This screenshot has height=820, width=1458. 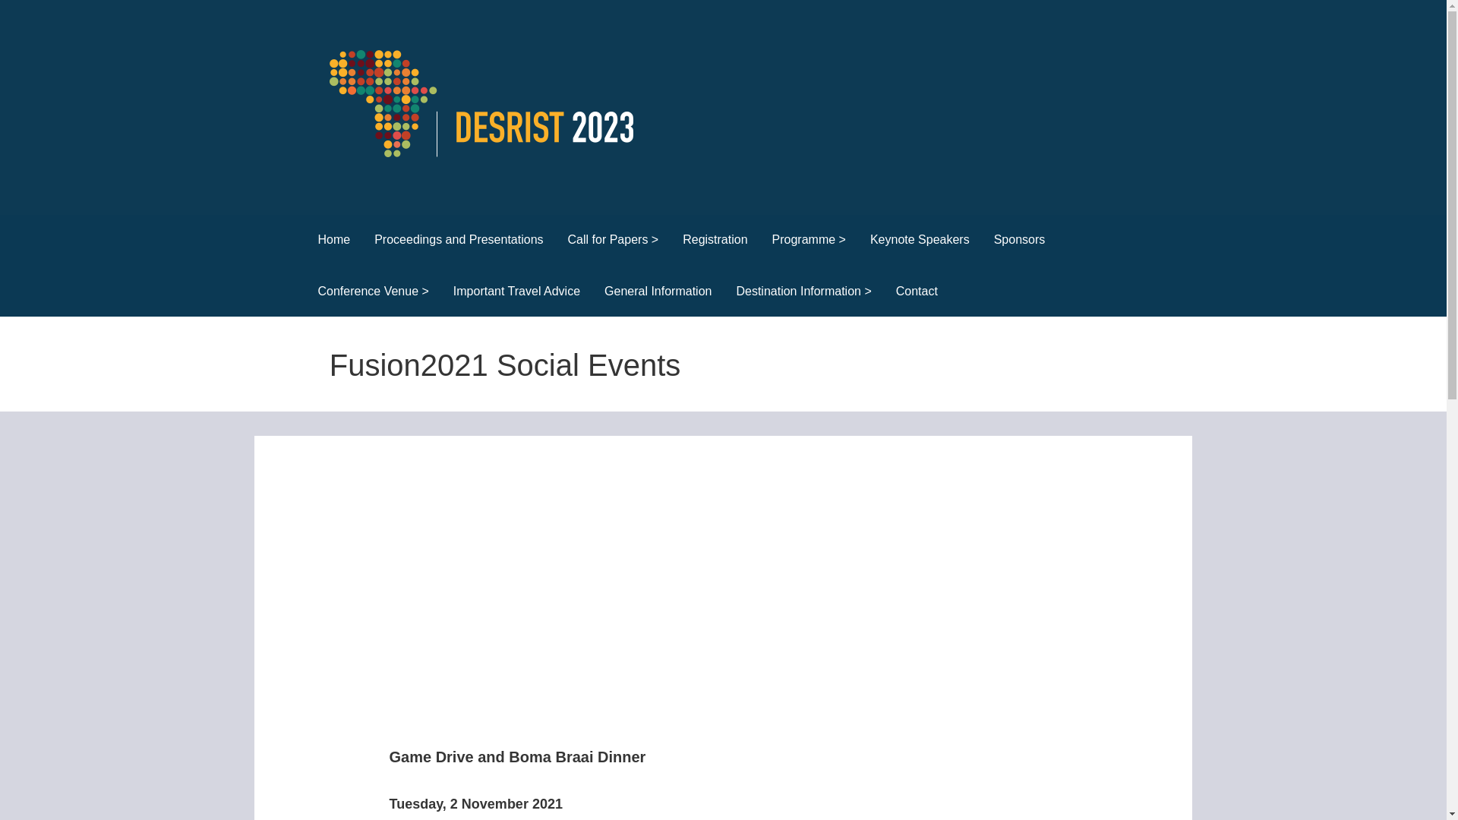 What do you see at coordinates (658, 290) in the screenshot?
I see `General Information` at bounding box center [658, 290].